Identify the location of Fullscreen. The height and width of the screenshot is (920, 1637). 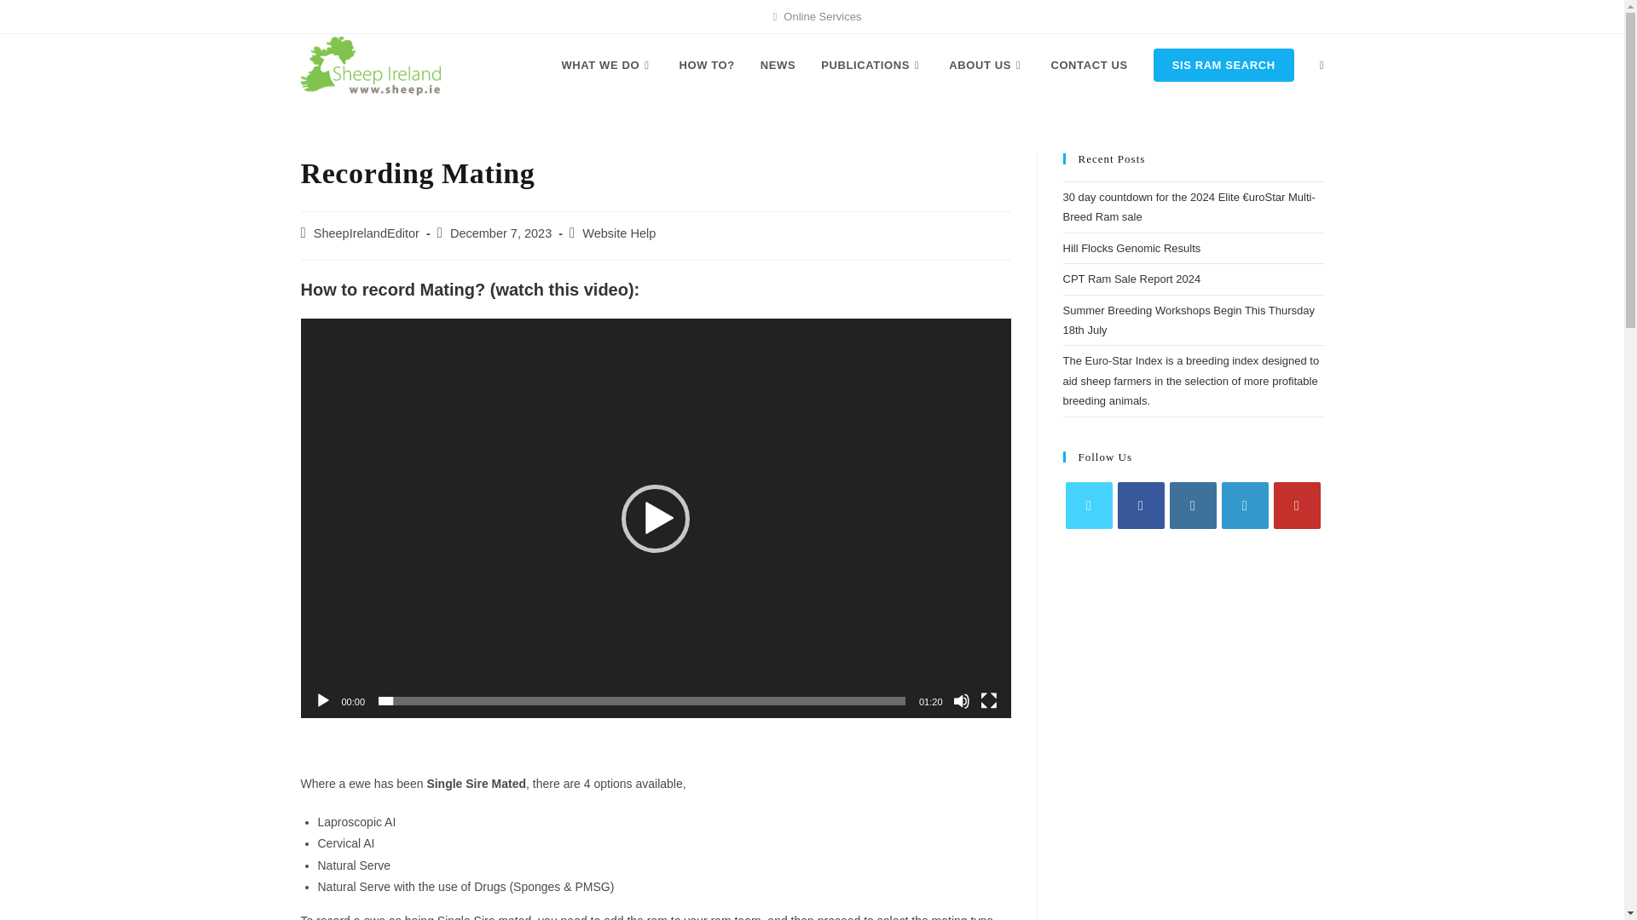
(989, 700).